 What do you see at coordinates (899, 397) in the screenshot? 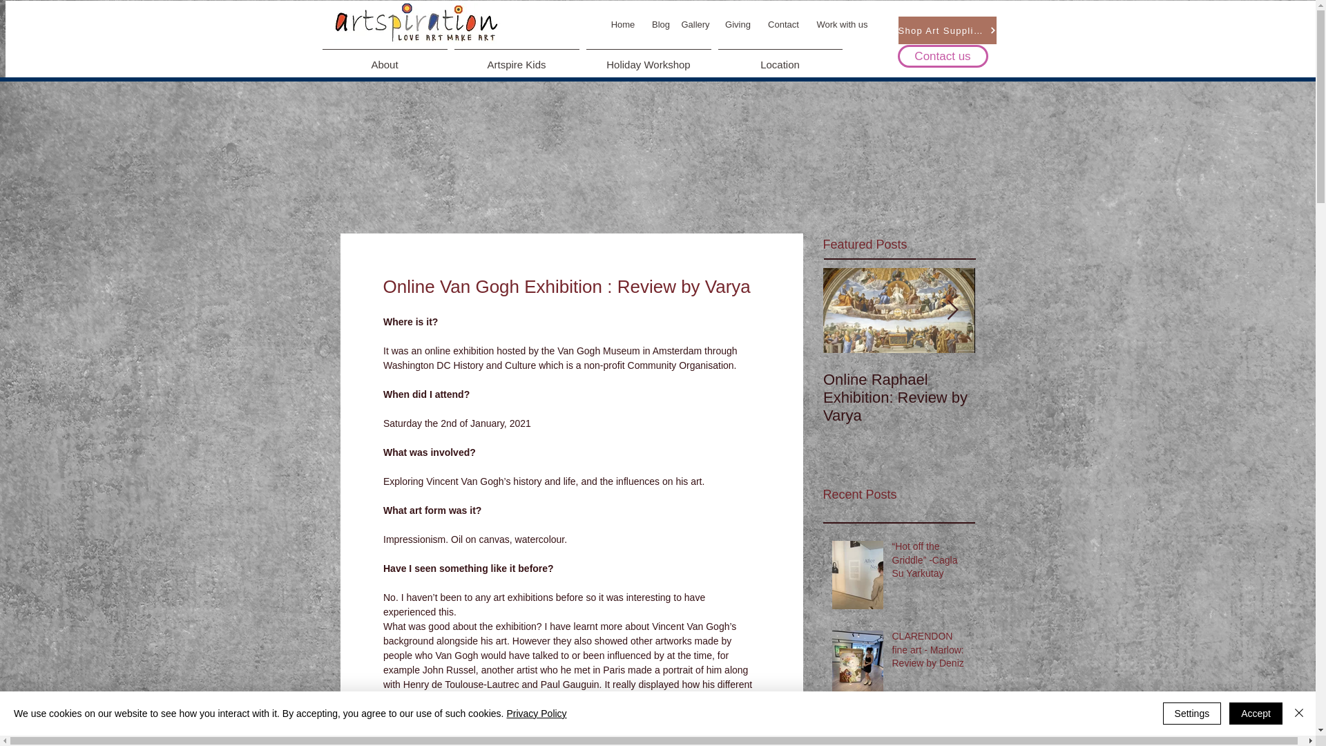
I see `Online Raphael Exhibition: Review by Varya` at bounding box center [899, 397].